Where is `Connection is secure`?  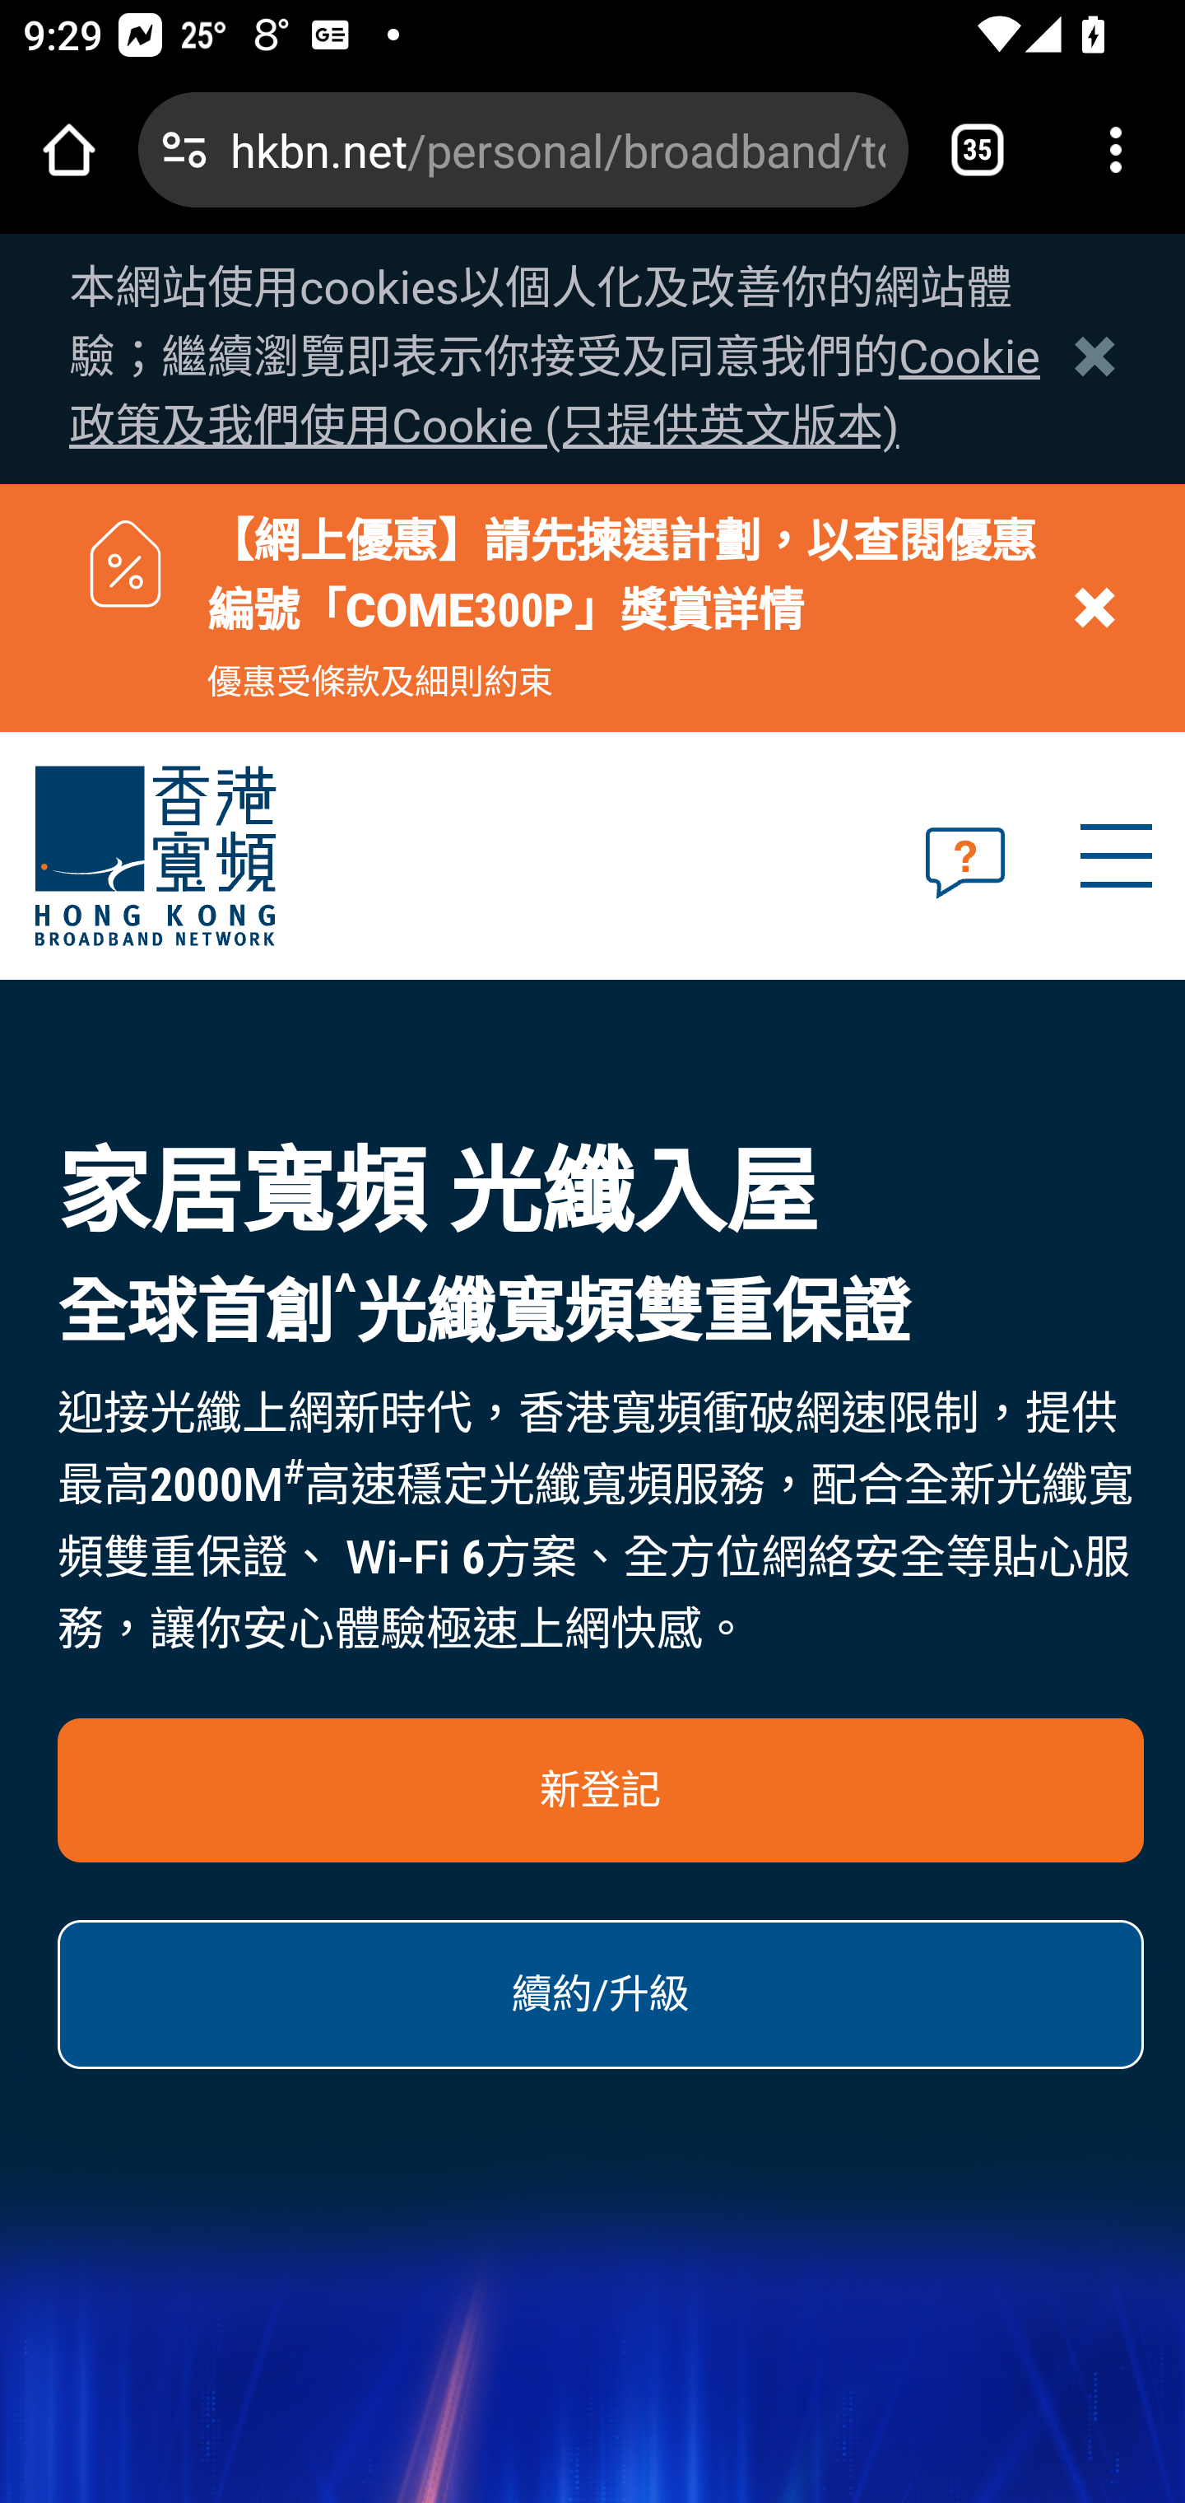 Connection is secure is located at coordinates (184, 150).